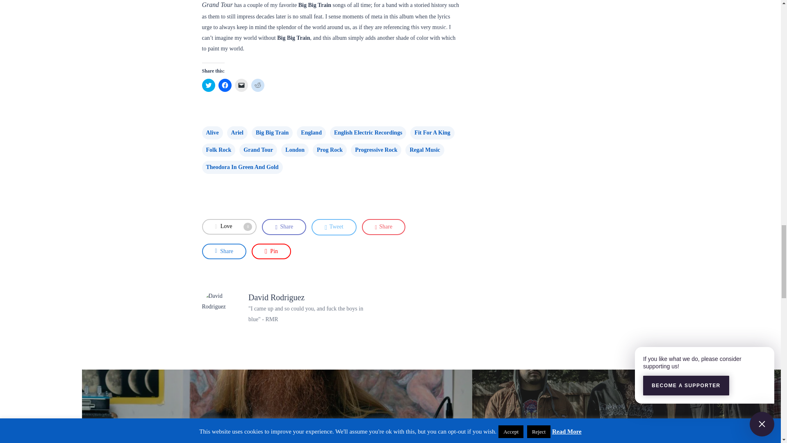 This screenshot has width=787, height=443. What do you see at coordinates (225, 85) in the screenshot?
I see `Click to share on Facebook` at bounding box center [225, 85].